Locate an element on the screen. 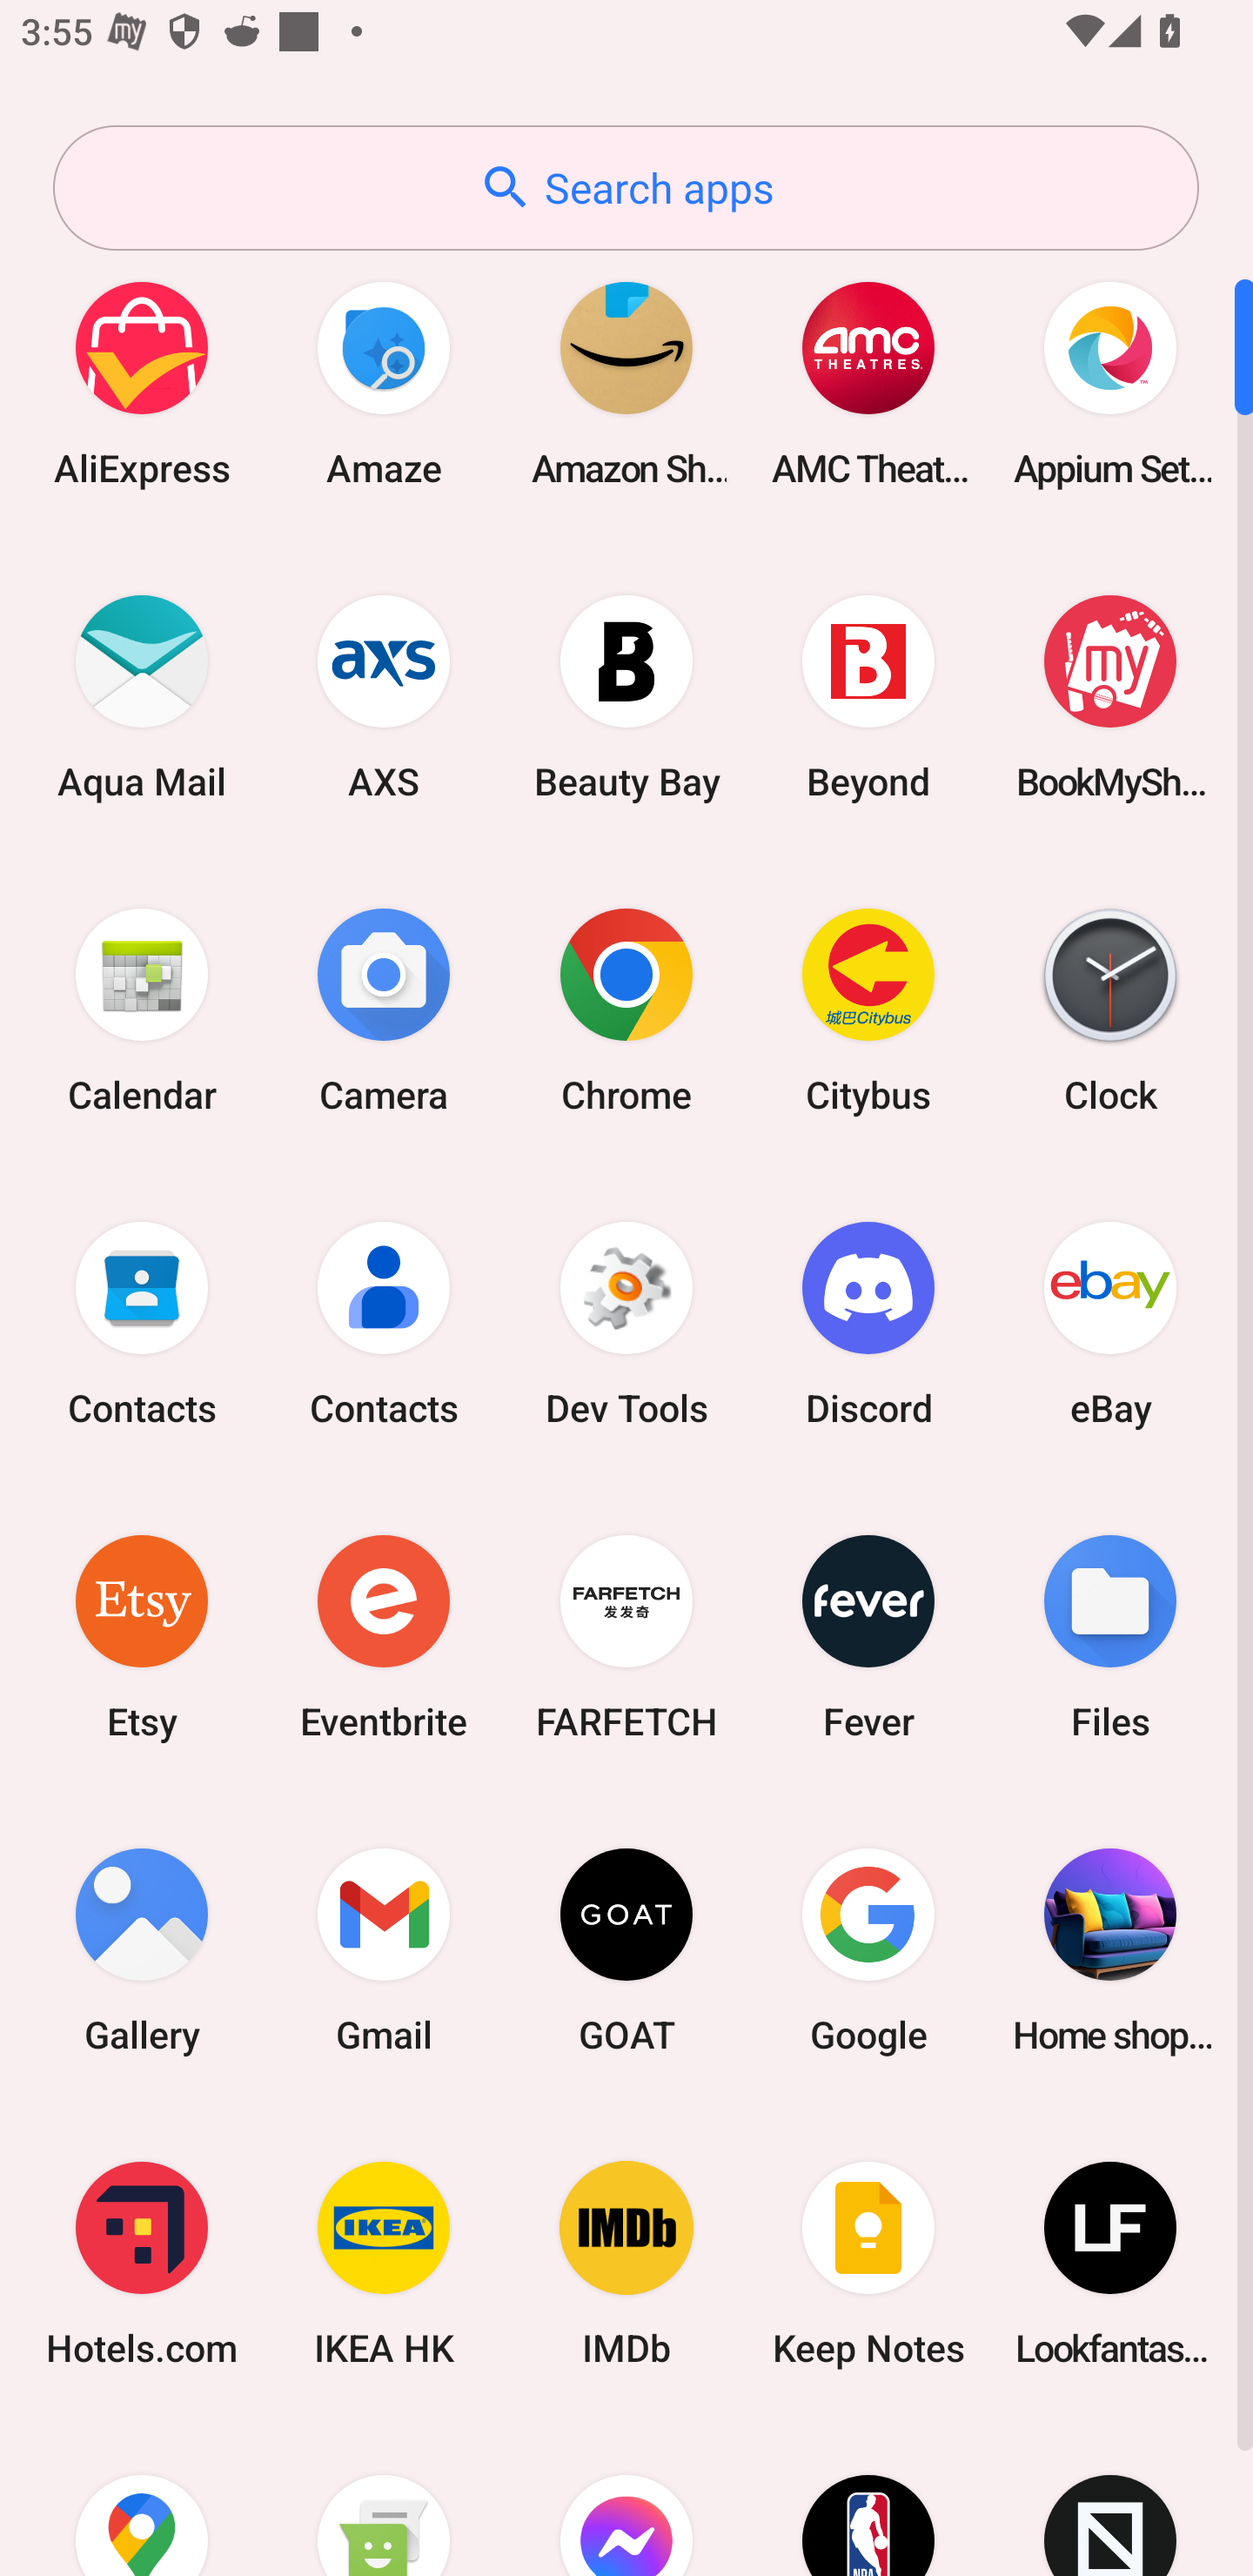 This screenshot has width=1253, height=2576. BookMyShow is located at coordinates (1110, 696).